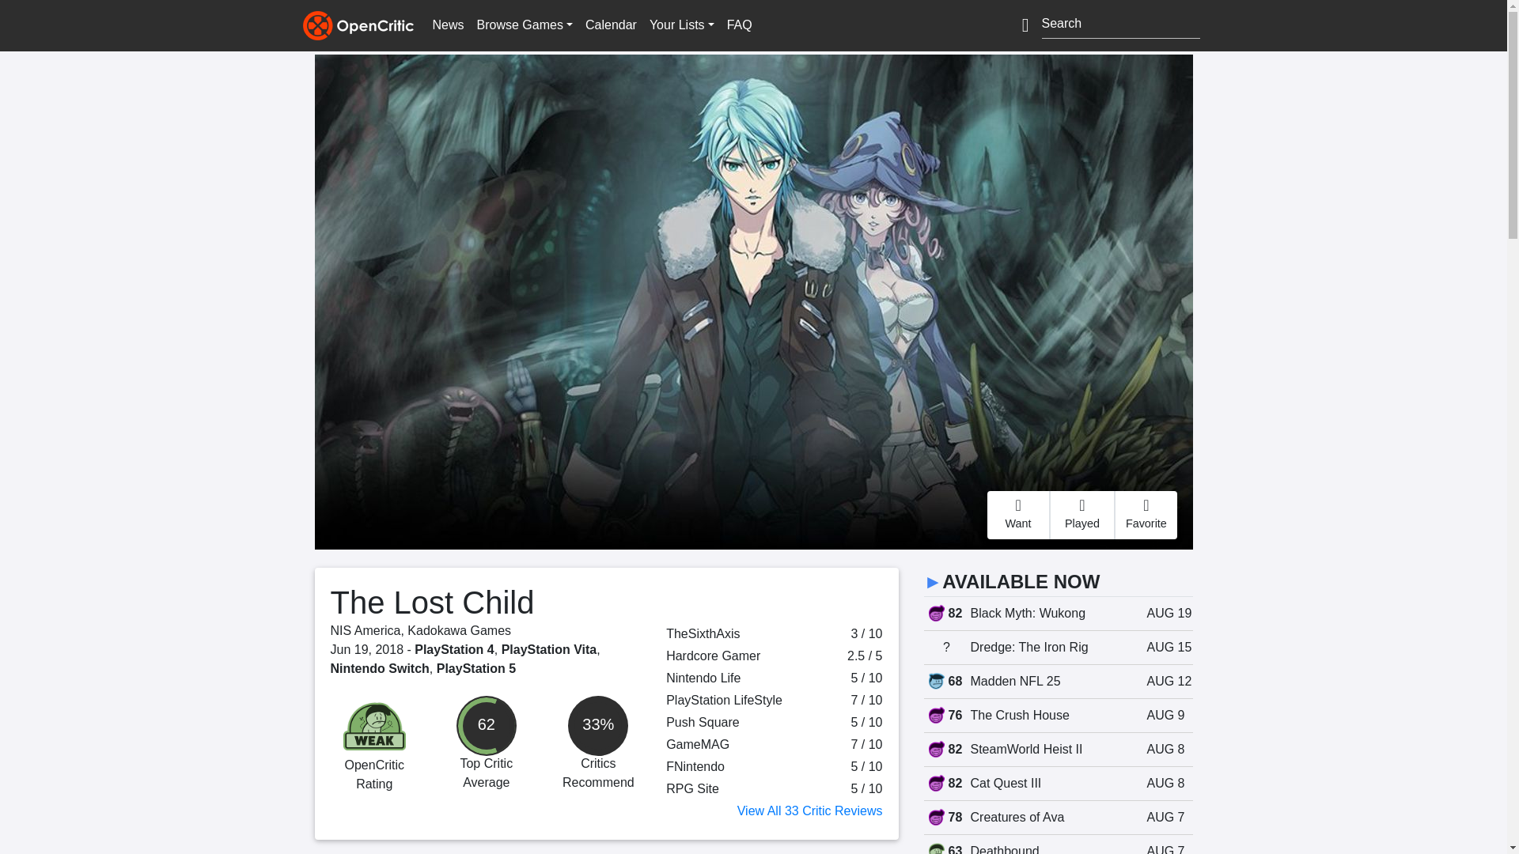  I want to click on Calendar, so click(611, 25).